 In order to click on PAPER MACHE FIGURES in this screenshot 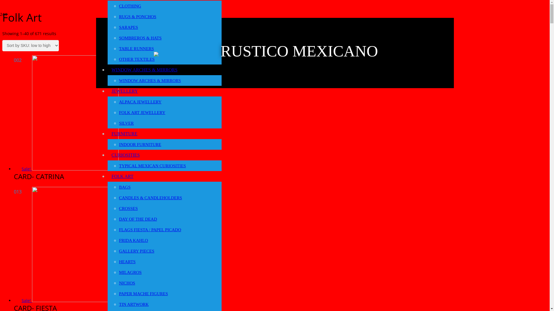, I will do `click(143, 294)`.